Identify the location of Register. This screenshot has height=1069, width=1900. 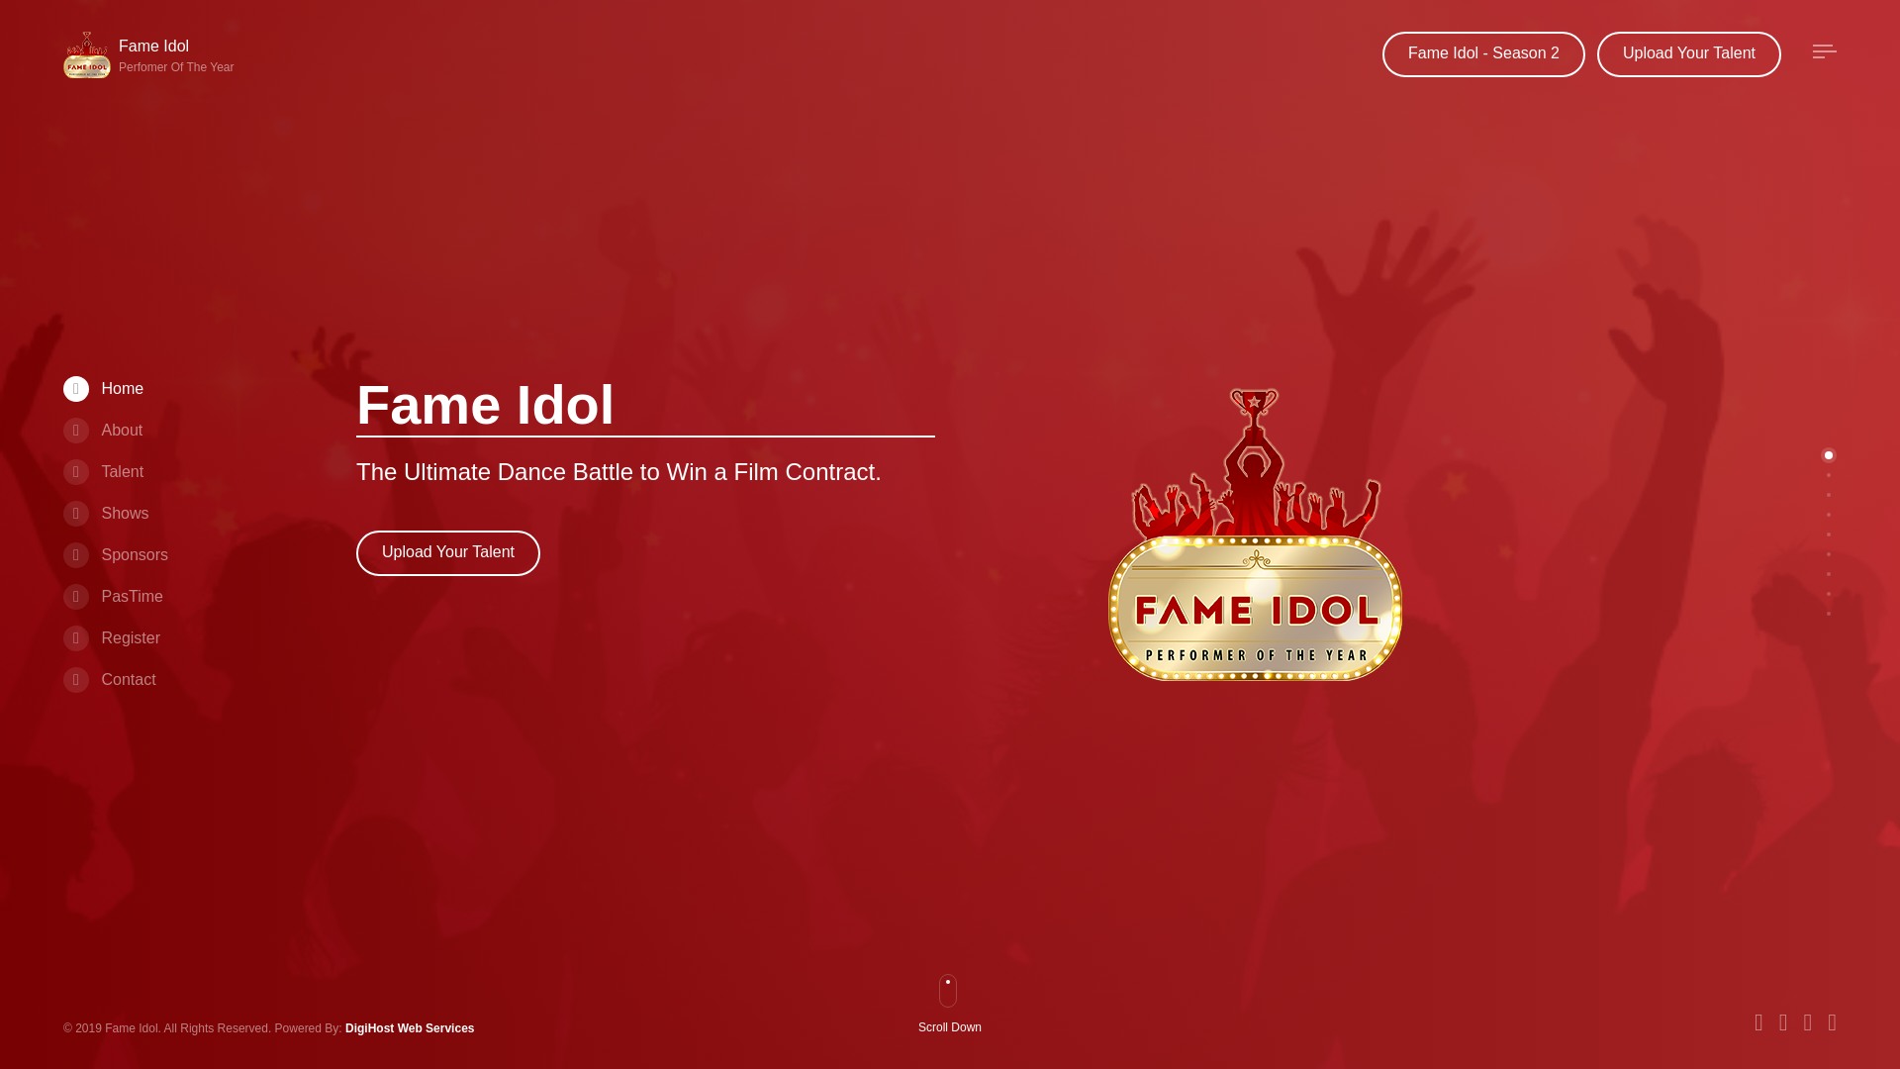
(105, 513).